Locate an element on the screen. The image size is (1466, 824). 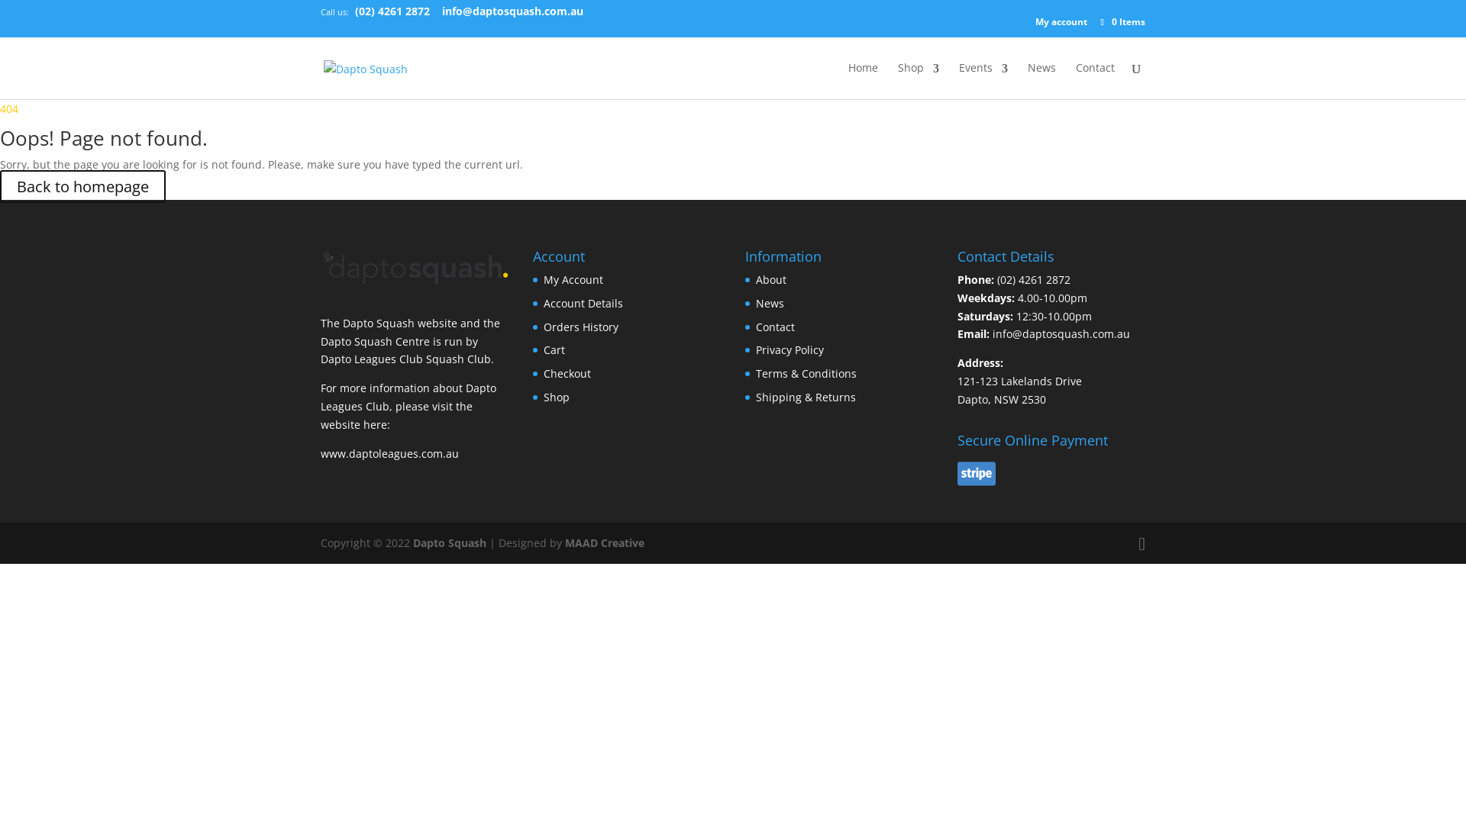
MAAD Creative is located at coordinates (605, 543).